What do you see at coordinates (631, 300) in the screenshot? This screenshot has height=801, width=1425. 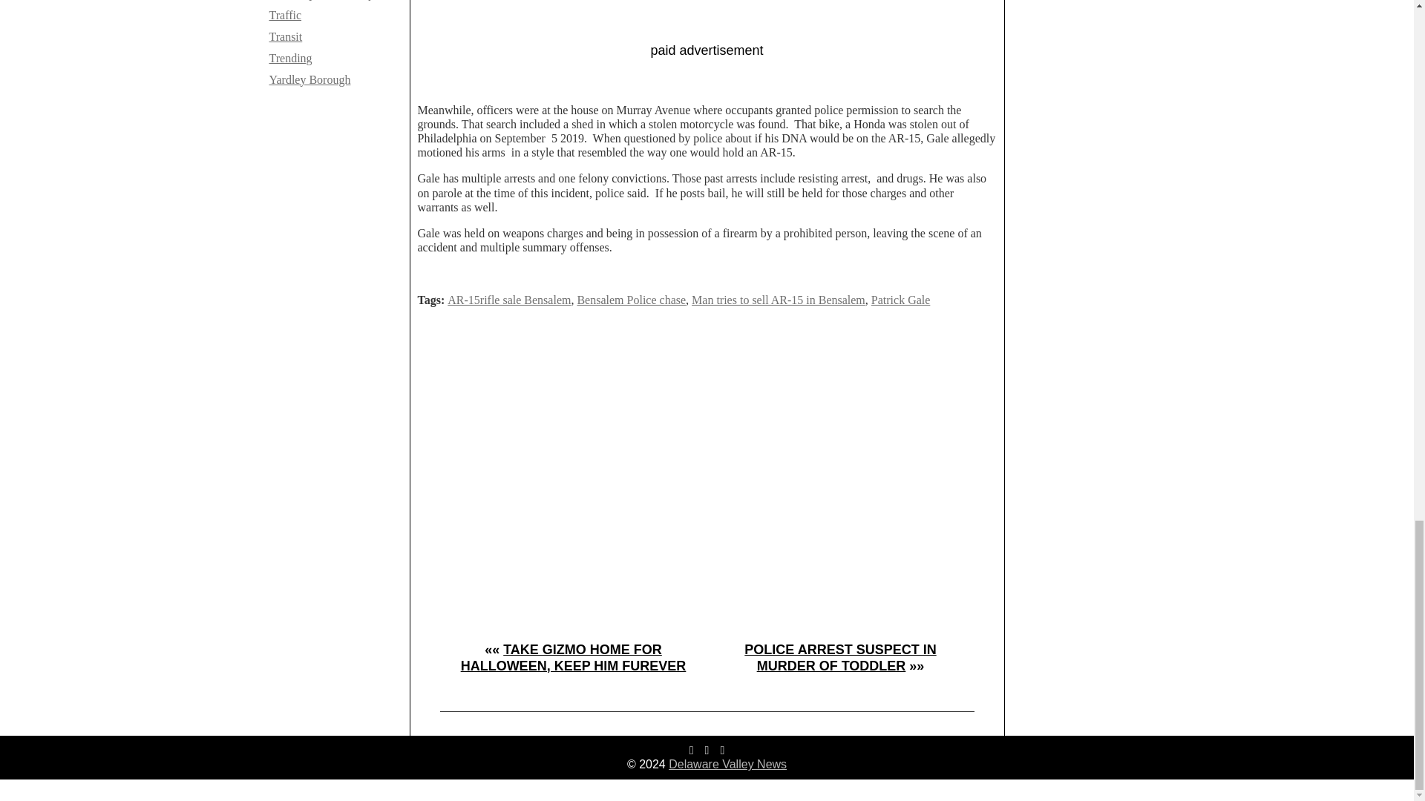 I see `Bensalem Police chase` at bounding box center [631, 300].